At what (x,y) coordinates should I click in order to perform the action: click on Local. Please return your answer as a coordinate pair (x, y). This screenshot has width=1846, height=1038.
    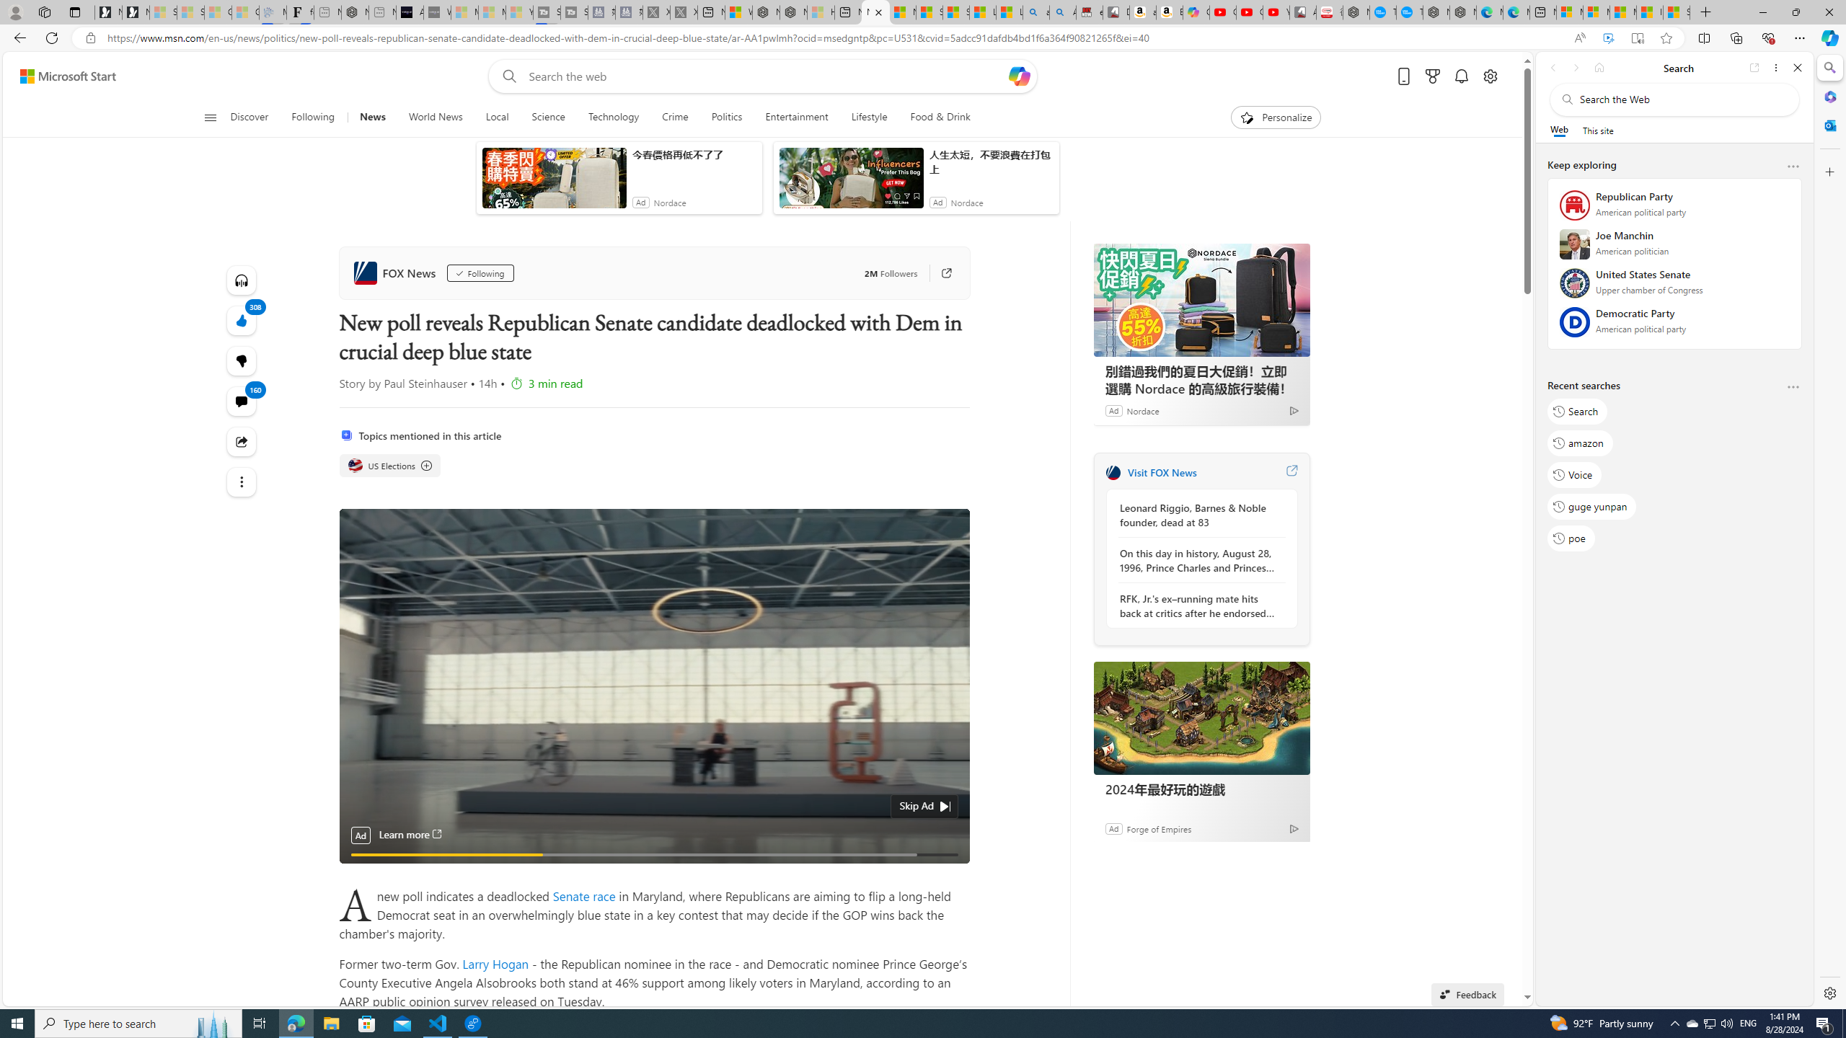
    Looking at the image, I should click on (497, 117).